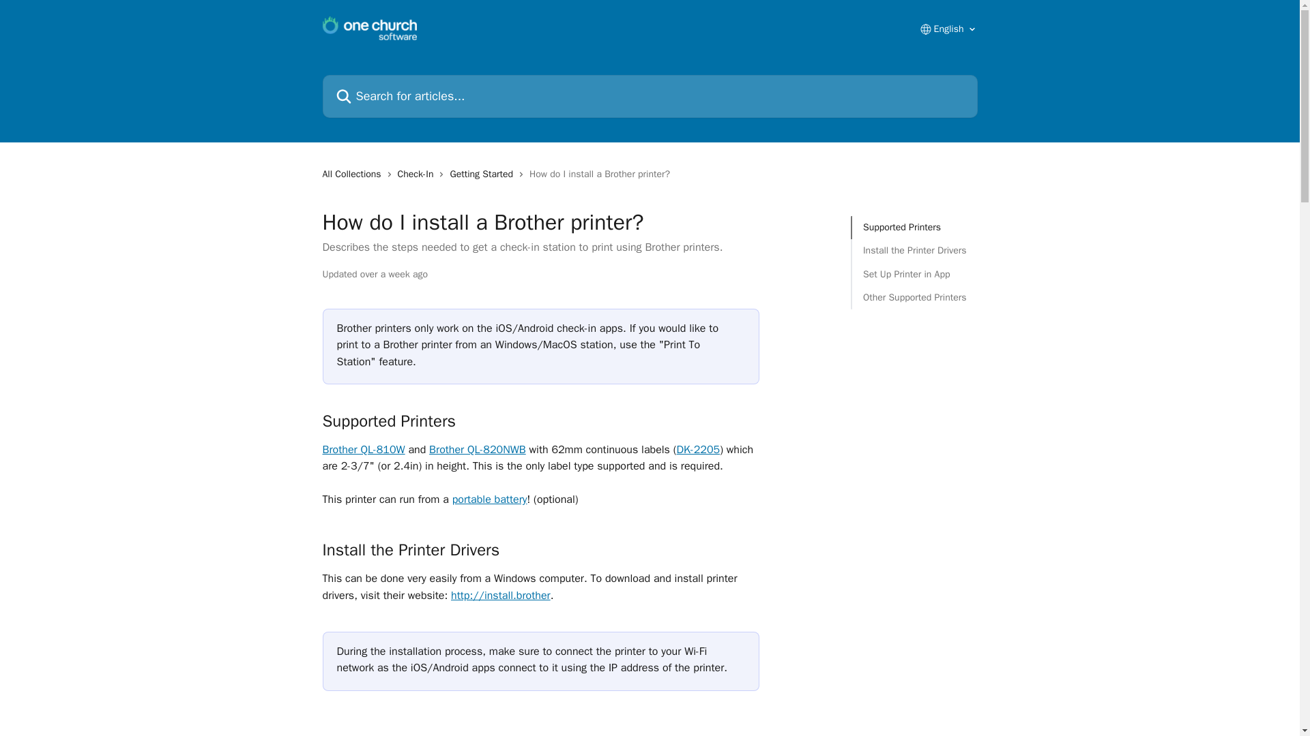 This screenshot has width=1310, height=736. I want to click on Check-In, so click(418, 174).